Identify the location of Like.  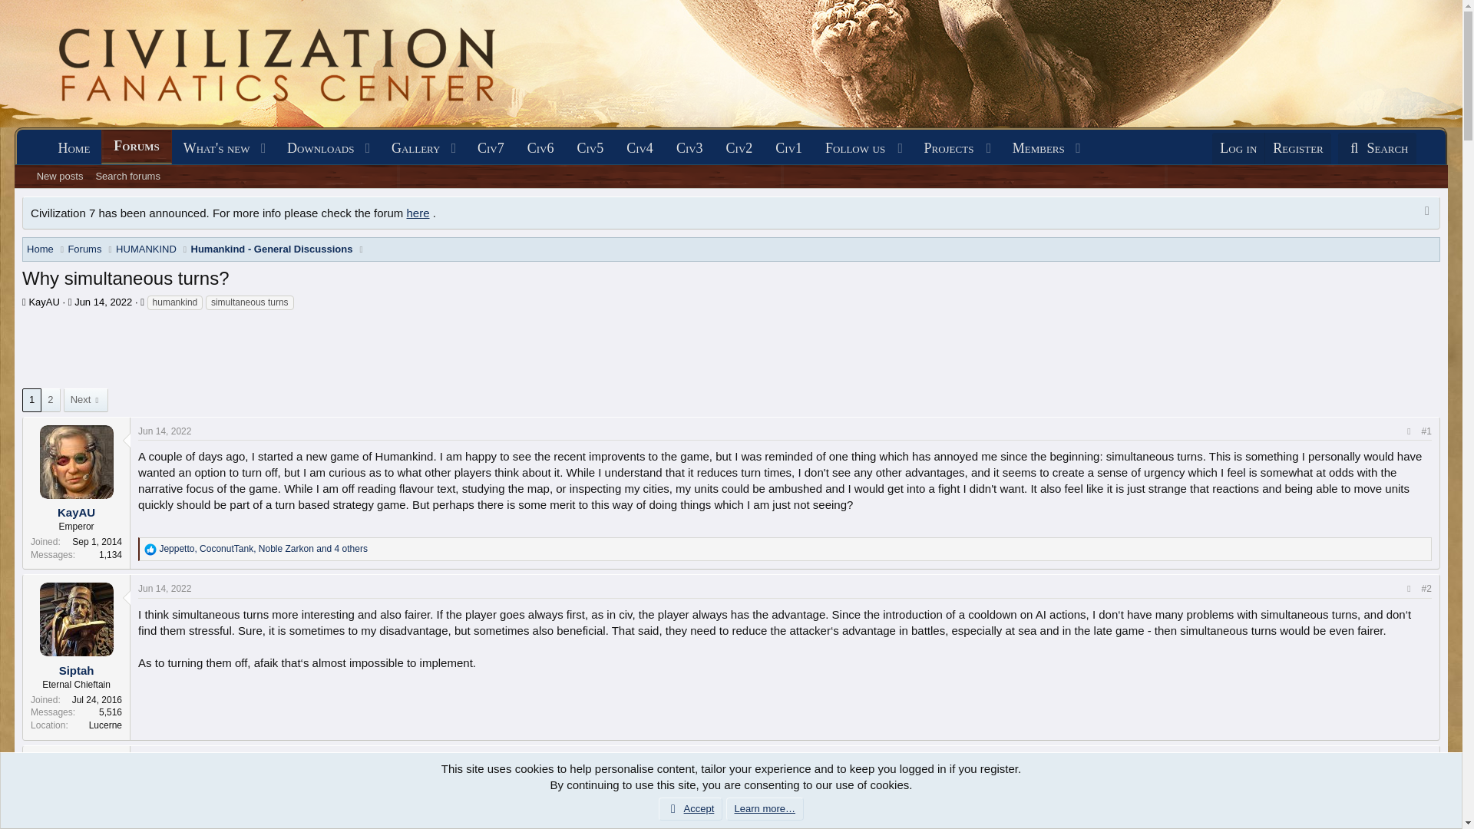
(732, 193).